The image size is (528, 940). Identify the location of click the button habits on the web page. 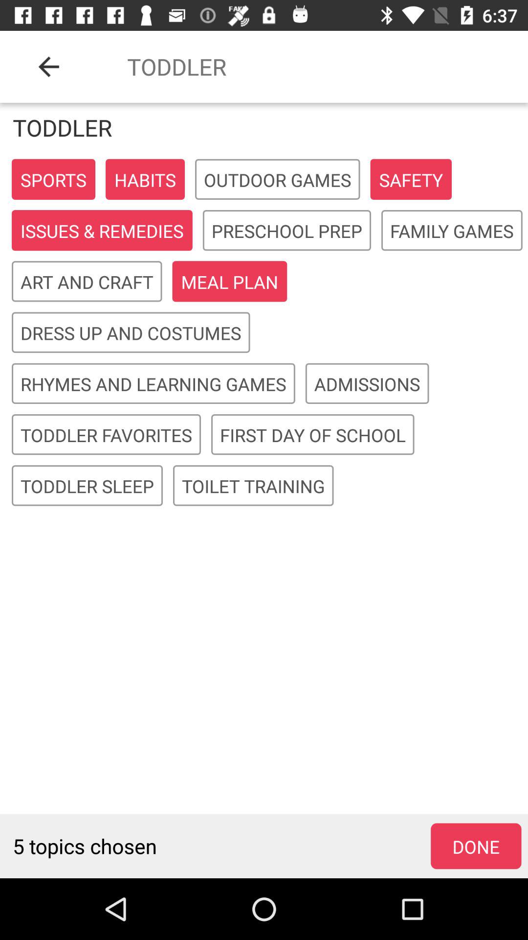
(145, 179).